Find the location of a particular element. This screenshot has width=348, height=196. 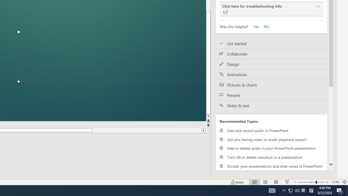

Zoom Out is located at coordinates (306, 182).